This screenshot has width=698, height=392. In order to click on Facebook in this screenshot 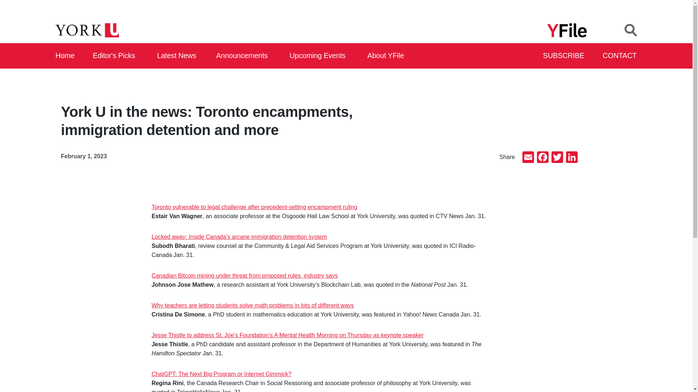, I will do `click(542, 158)`.